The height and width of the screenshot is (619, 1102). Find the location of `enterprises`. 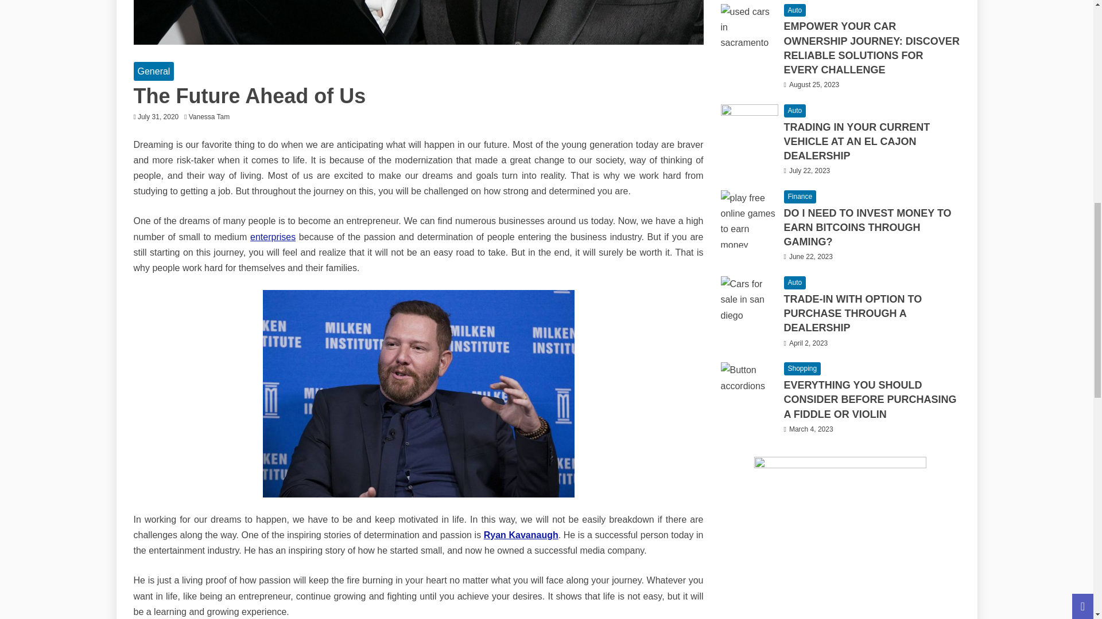

enterprises is located at coordinates (272, 237).